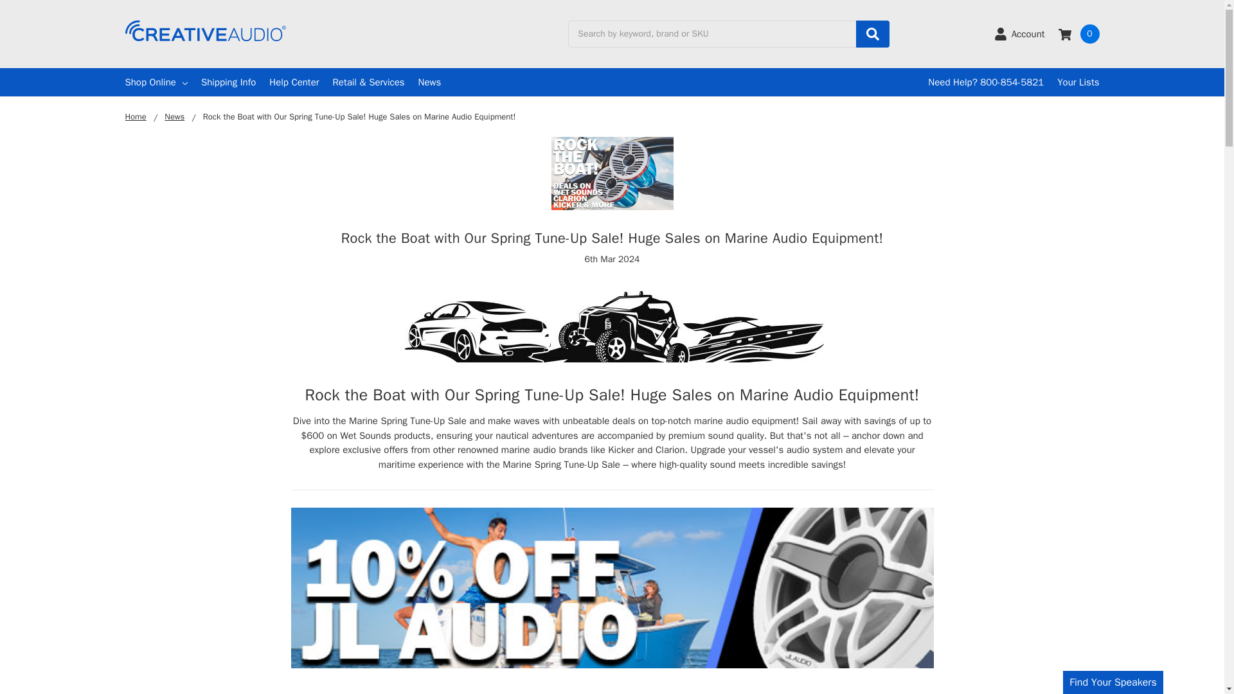  What do you see at coordinates (204, 30) in the screenshot?
I see `Creative Audio` at bounding box center [204, 30].